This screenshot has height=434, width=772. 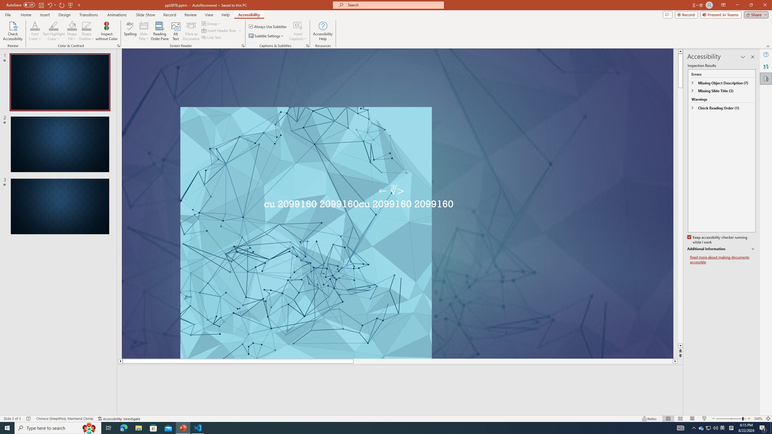 I want to click on Always Use Subtitles, so click(x=268, y=27).